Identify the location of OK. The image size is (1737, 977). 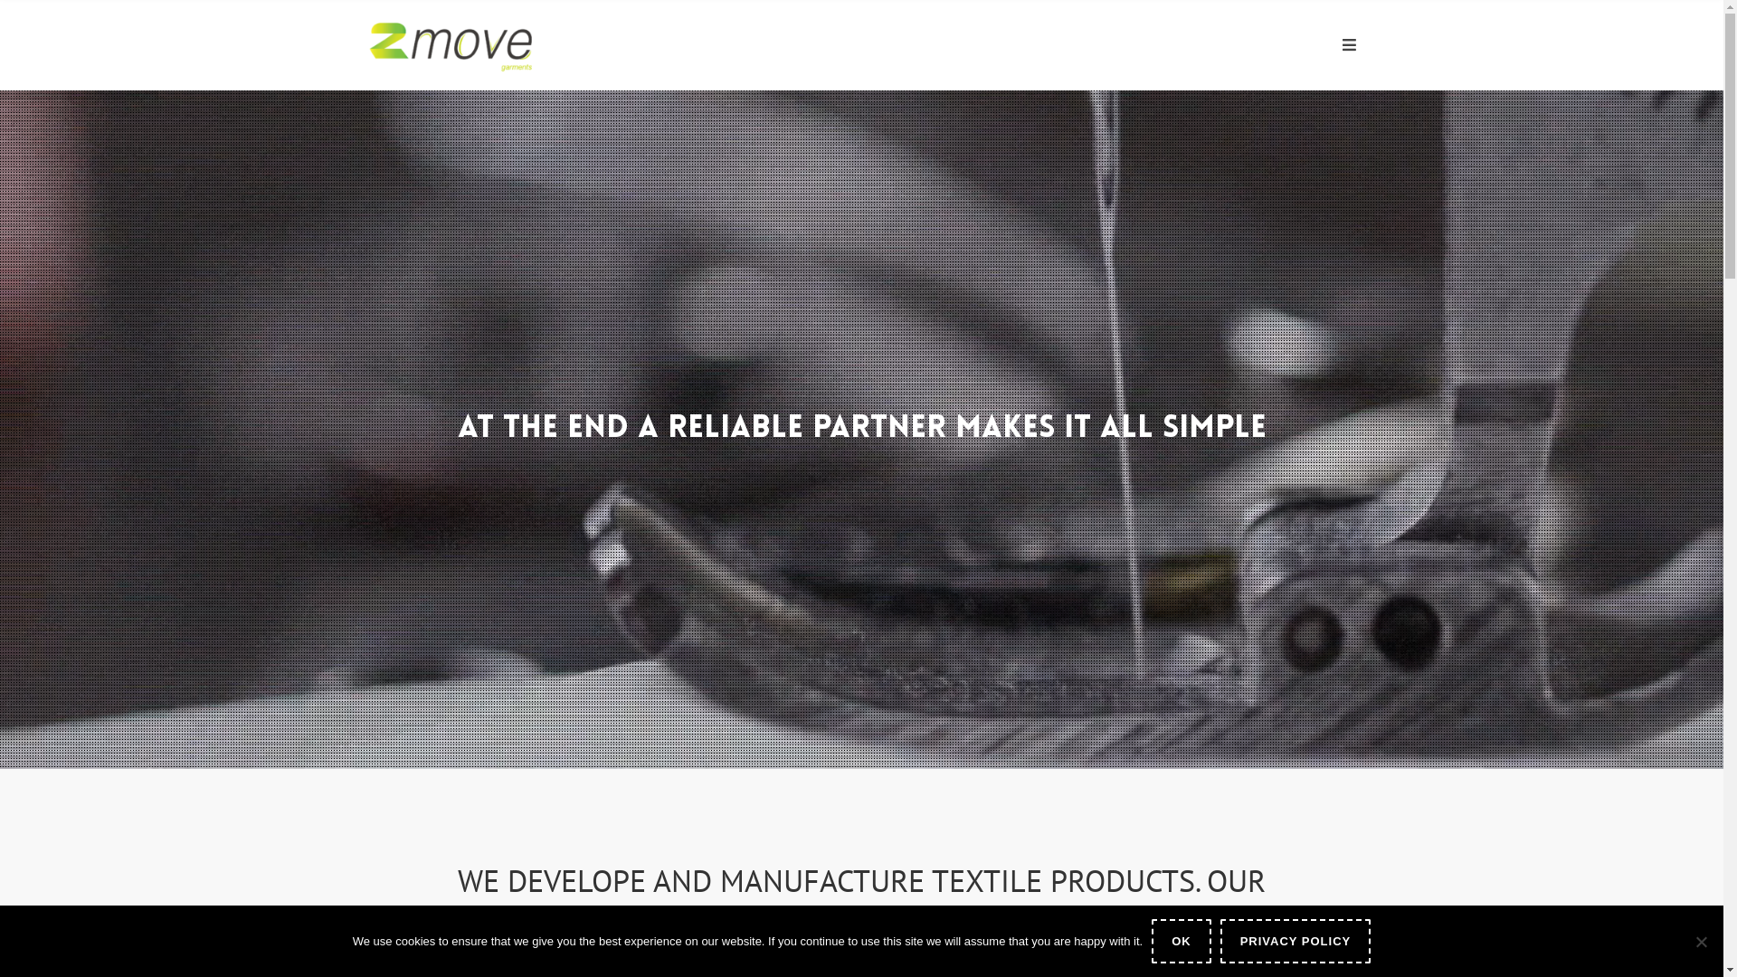
(1182, 941).